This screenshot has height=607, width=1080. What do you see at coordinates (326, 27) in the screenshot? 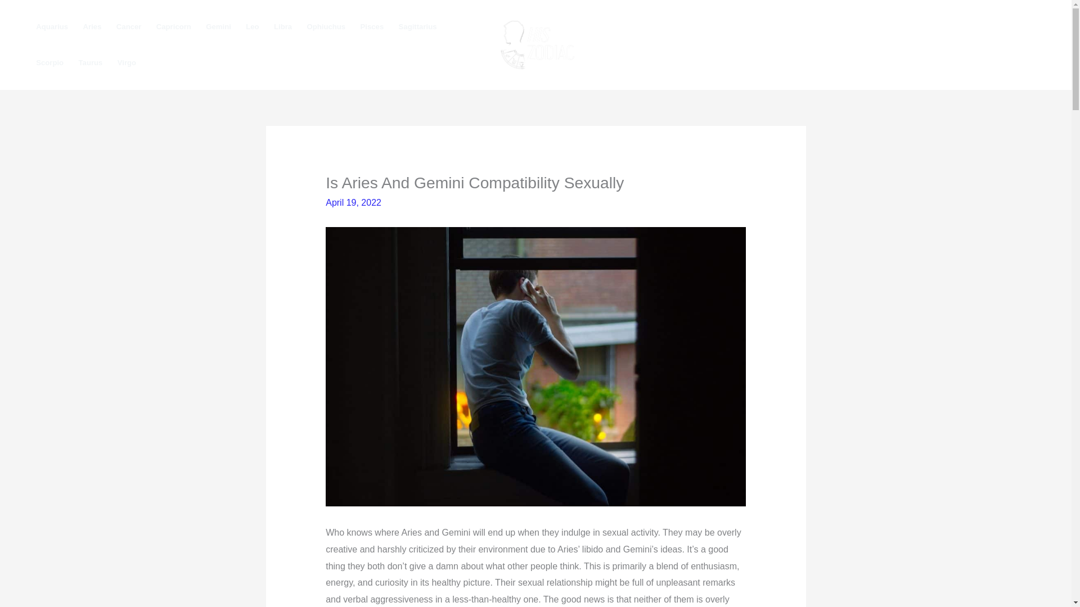
I see `Ophiuchus` at bounding box center [326, 27].